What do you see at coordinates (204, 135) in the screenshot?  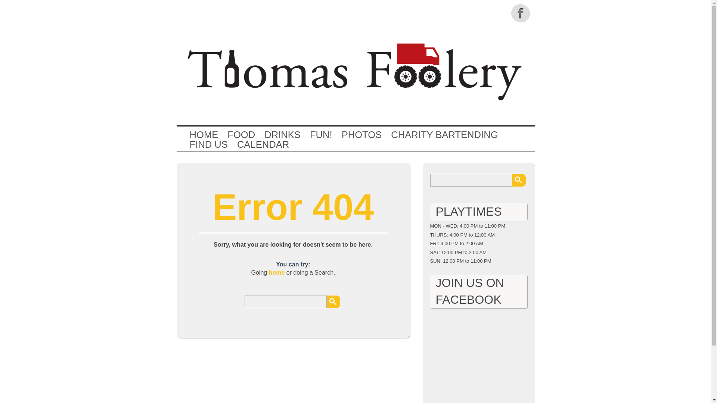 I see `HOME` at bounding box center [204, 135].